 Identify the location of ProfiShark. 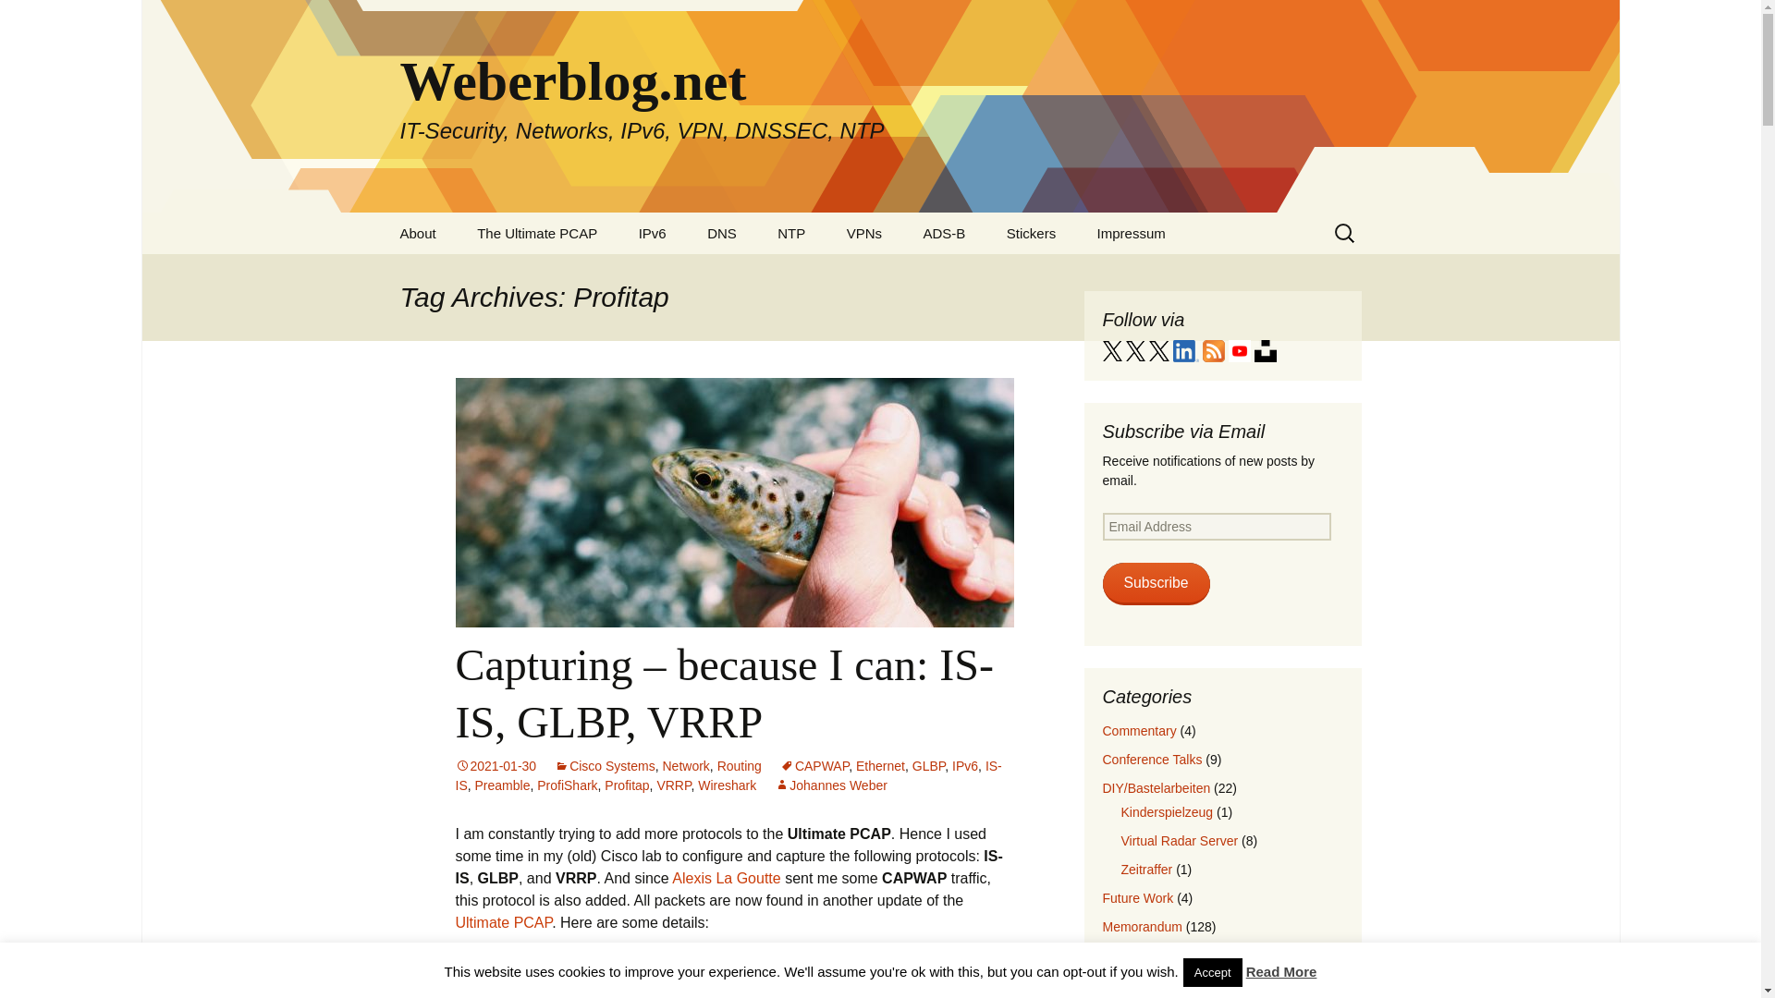
(567, 785).